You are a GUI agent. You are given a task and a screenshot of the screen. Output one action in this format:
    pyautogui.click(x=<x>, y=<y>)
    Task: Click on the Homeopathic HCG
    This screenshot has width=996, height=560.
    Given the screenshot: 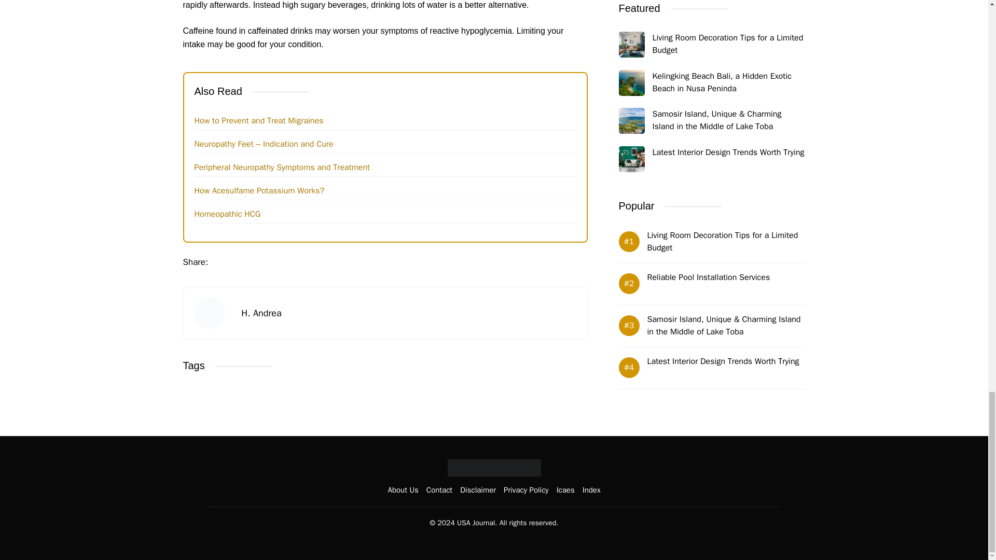 What is the action you would take?
    pyautogui.click(x=227, y=214)
    